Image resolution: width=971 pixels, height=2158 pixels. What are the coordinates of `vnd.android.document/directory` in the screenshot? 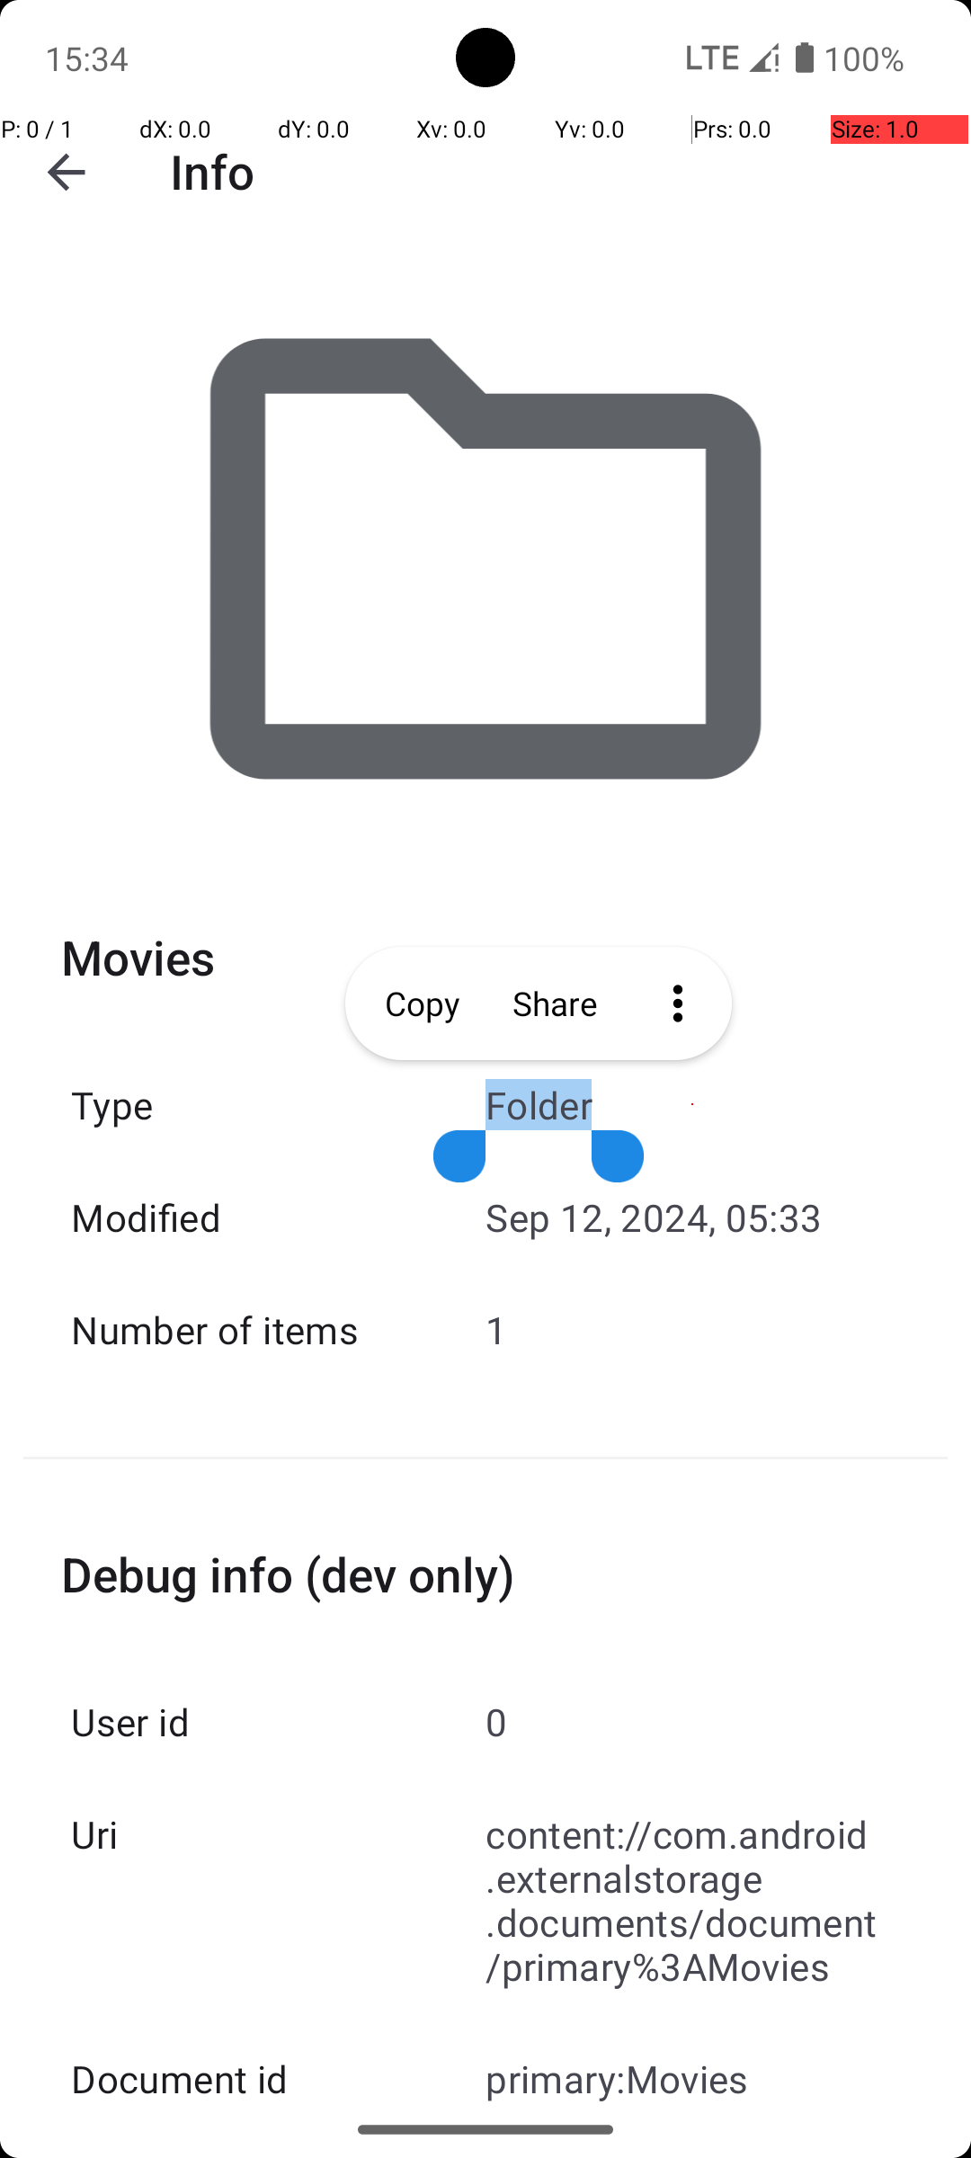 It's located at (692, 2146).